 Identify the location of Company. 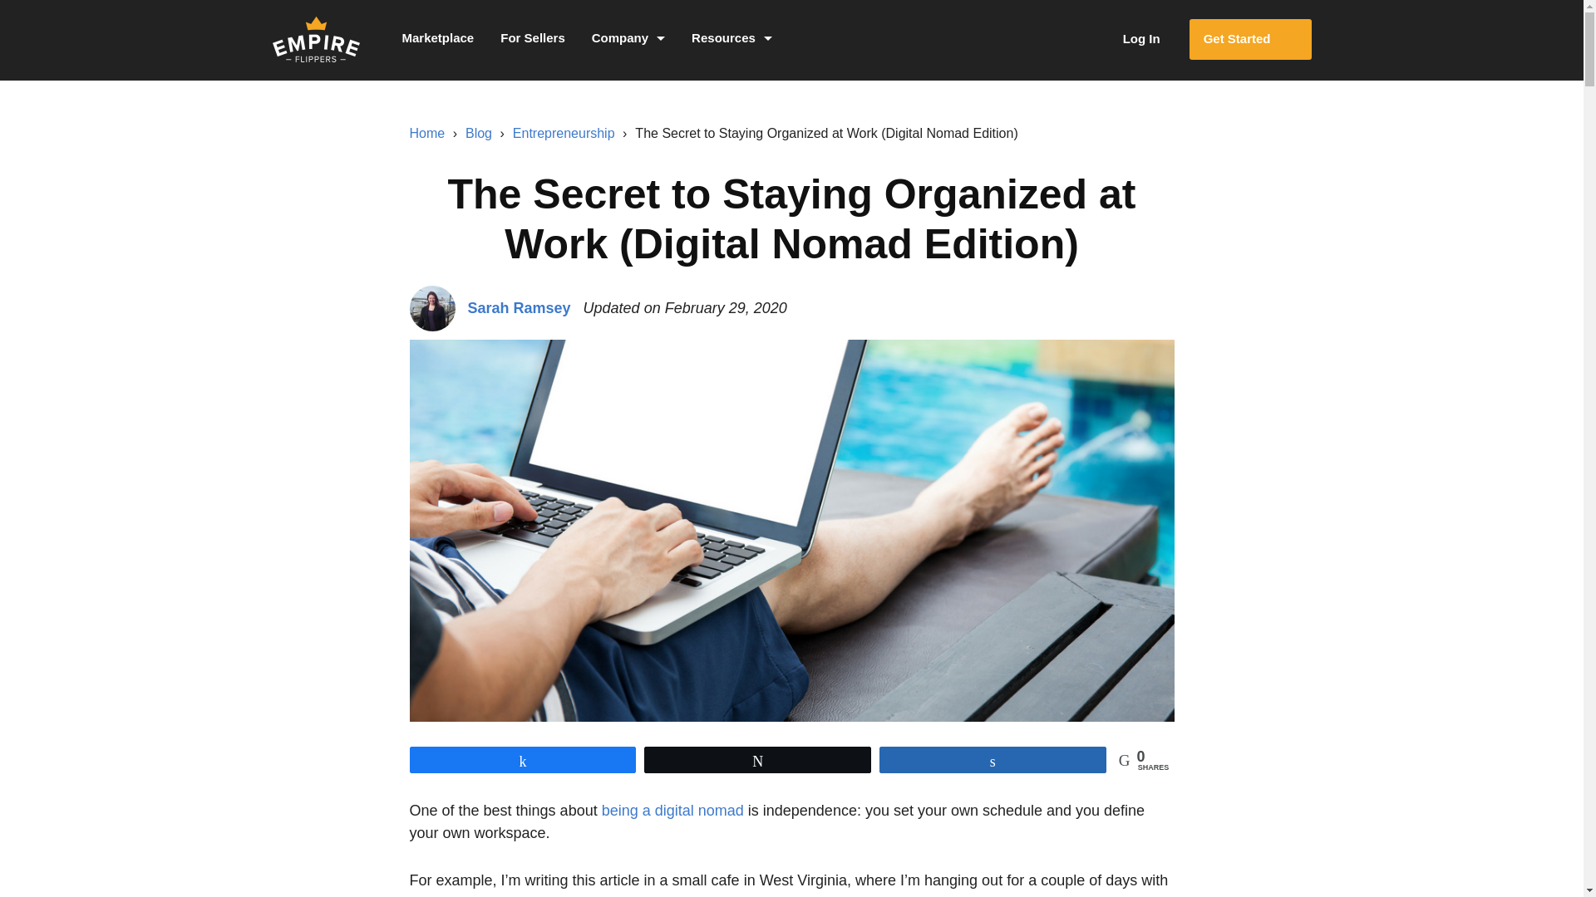
(628, 40).